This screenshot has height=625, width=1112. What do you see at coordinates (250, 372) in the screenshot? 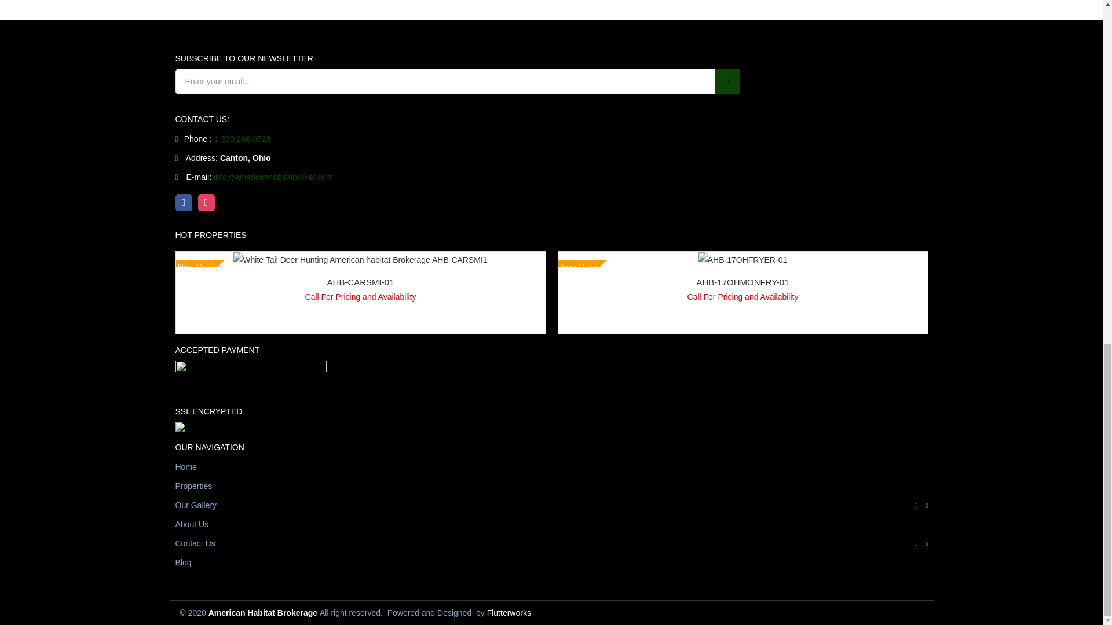
I see `credit-cards` at bounding box center [250, 372].